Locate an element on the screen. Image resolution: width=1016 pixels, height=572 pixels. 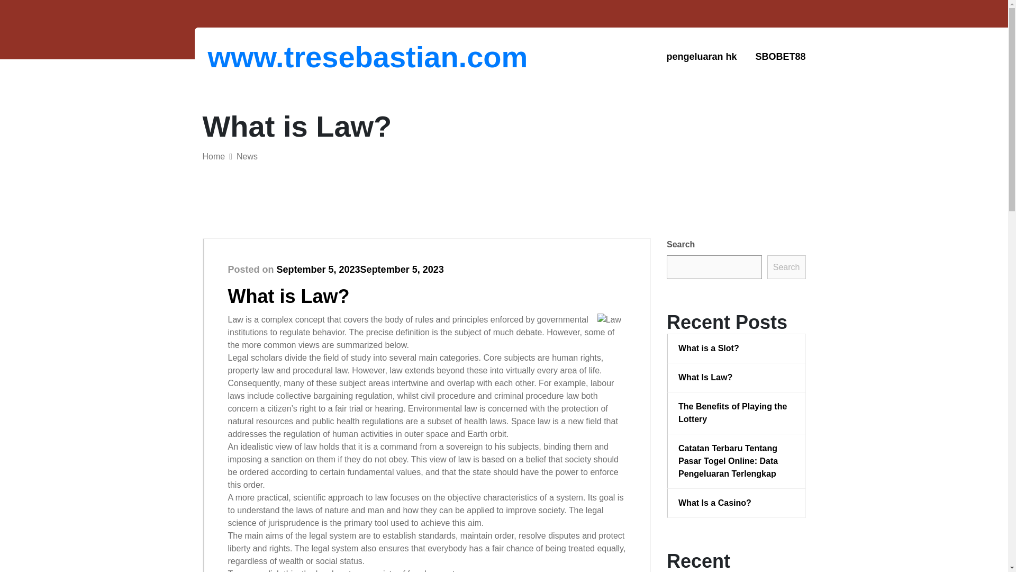
SBOBET88 is located at coordinates (780, 57).